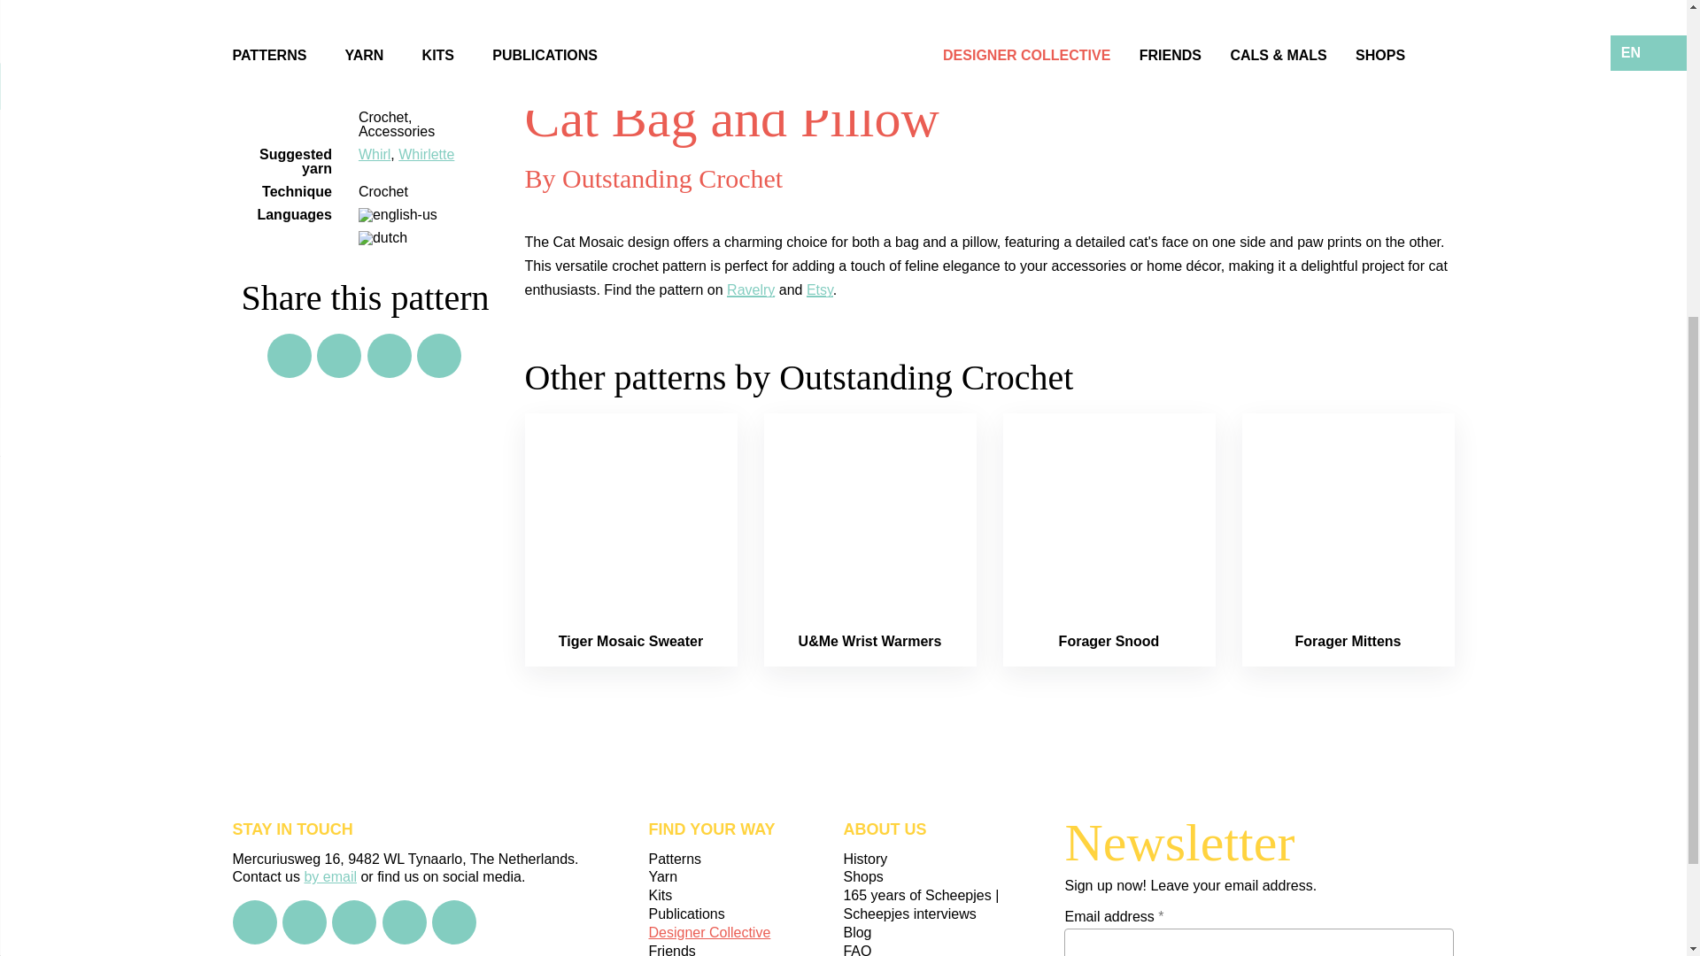 This screenshot has height=956, width=1700. I want to click on Whirl, so click(375, 154).